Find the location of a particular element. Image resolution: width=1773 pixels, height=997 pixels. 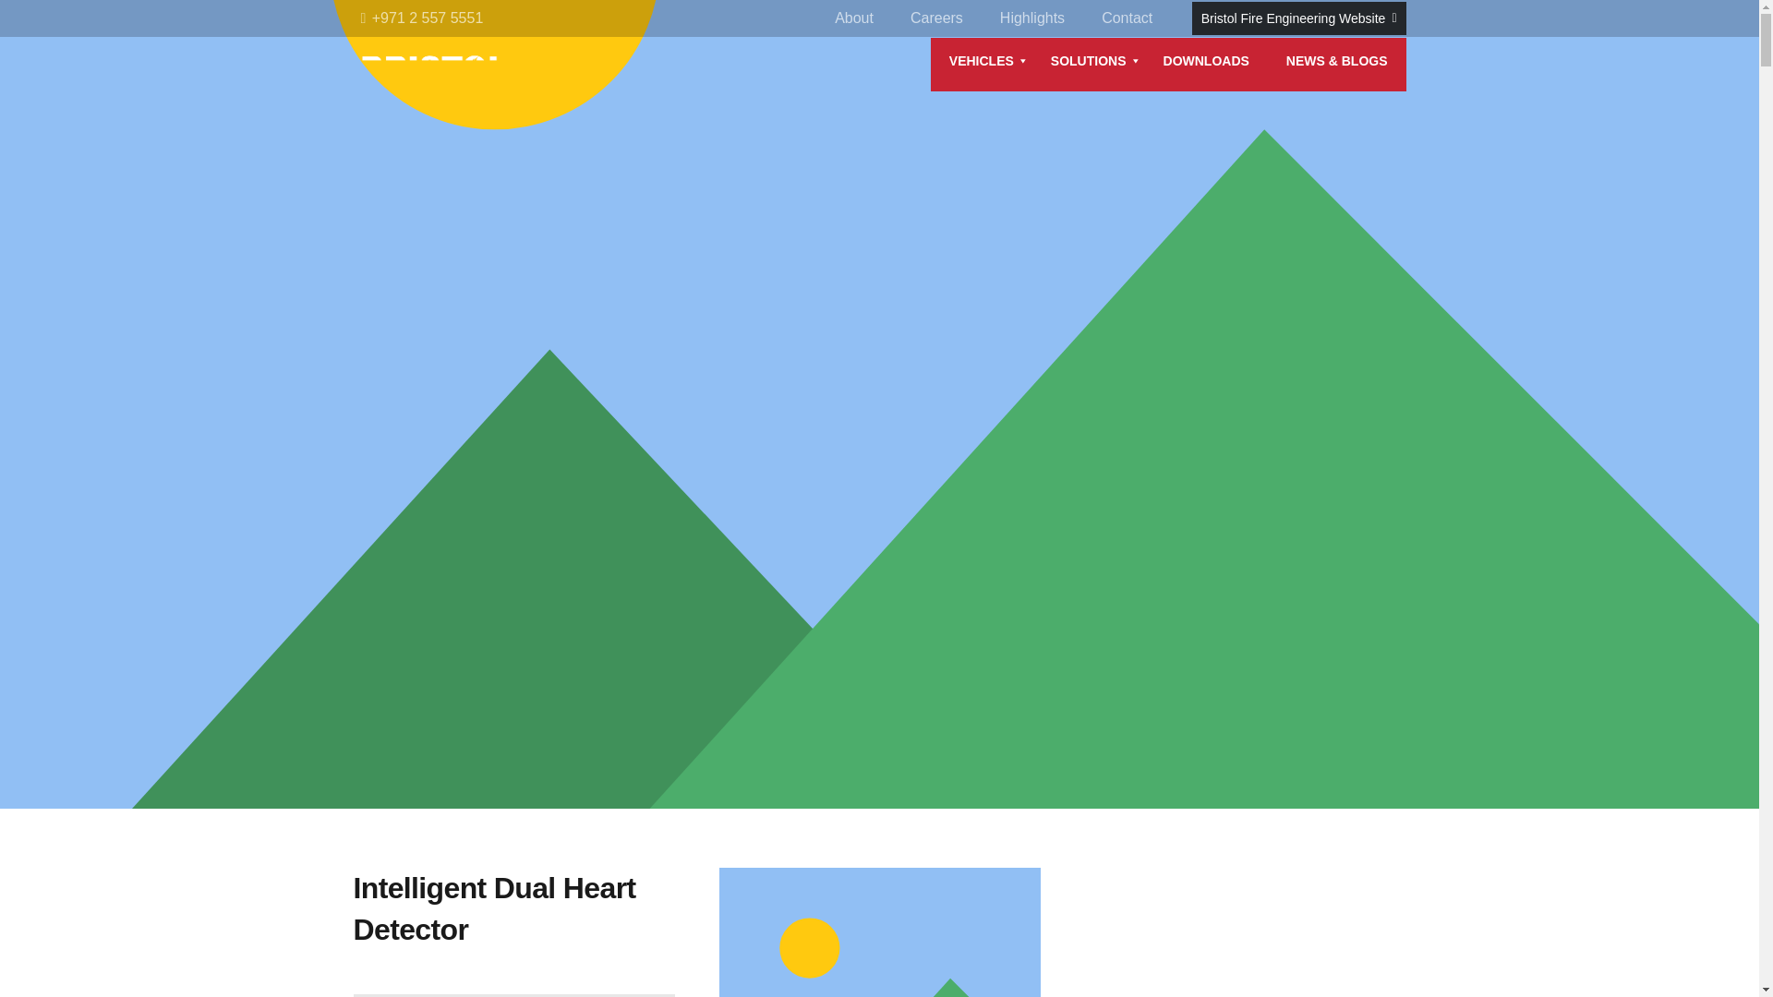

Contact is located at coordinates (1127, 20).